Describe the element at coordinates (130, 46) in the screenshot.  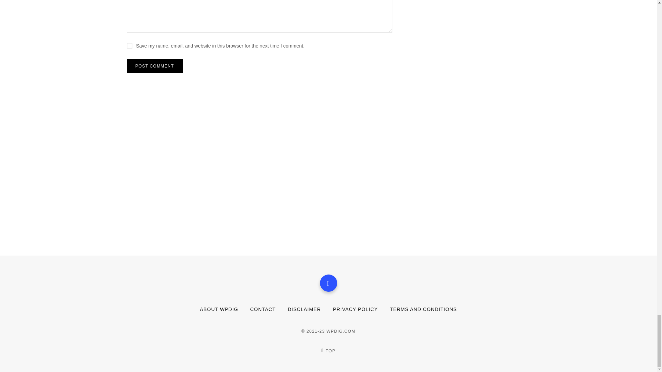
I see `yes` at that location.